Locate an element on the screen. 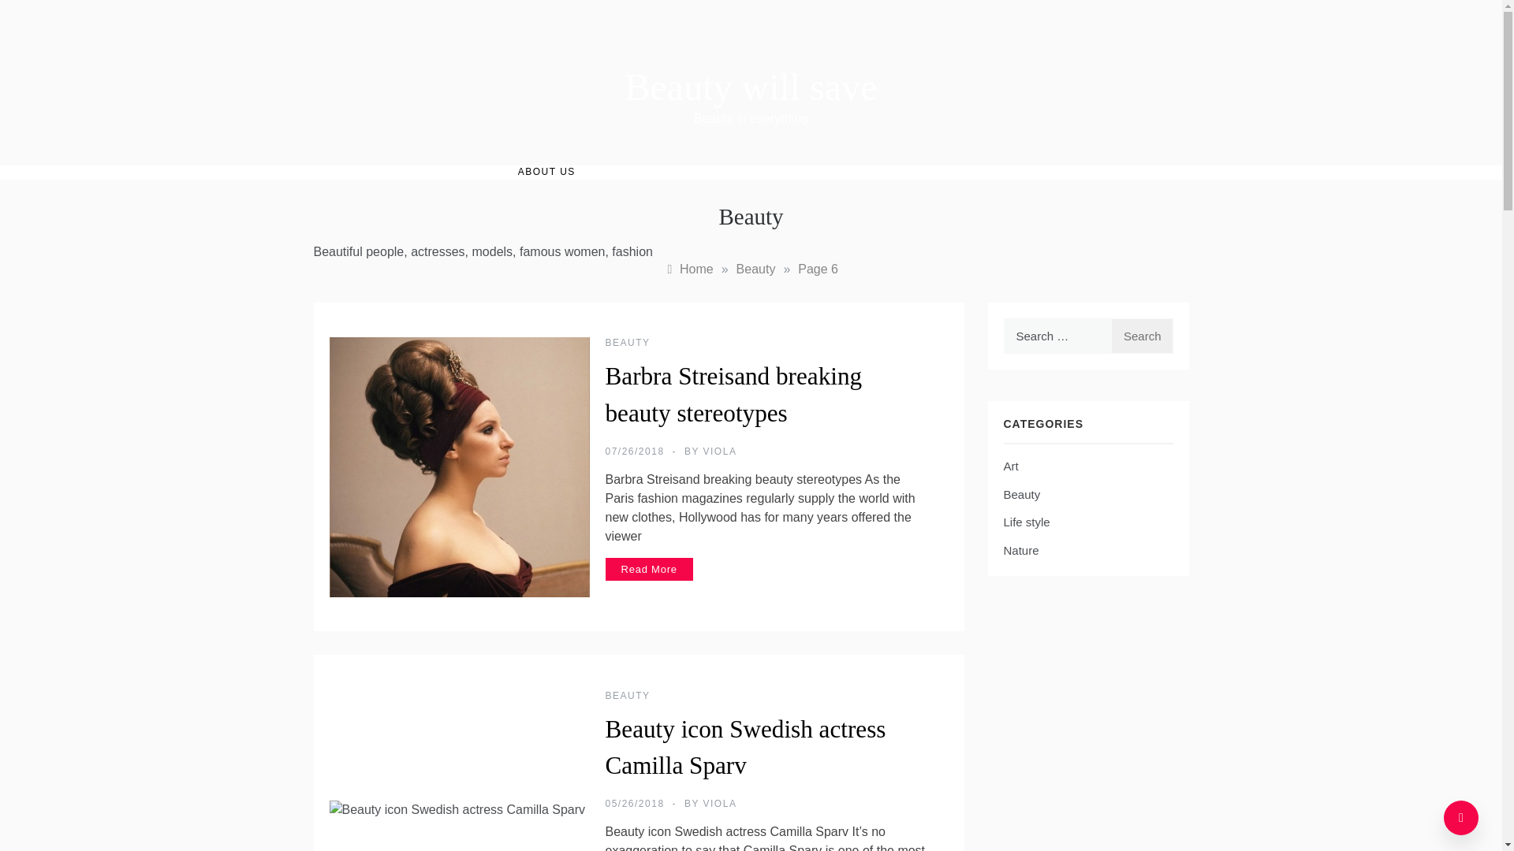 The width and height of the screenshot is (1514, 851). ABOUT US is located at coordinates (546, 172).